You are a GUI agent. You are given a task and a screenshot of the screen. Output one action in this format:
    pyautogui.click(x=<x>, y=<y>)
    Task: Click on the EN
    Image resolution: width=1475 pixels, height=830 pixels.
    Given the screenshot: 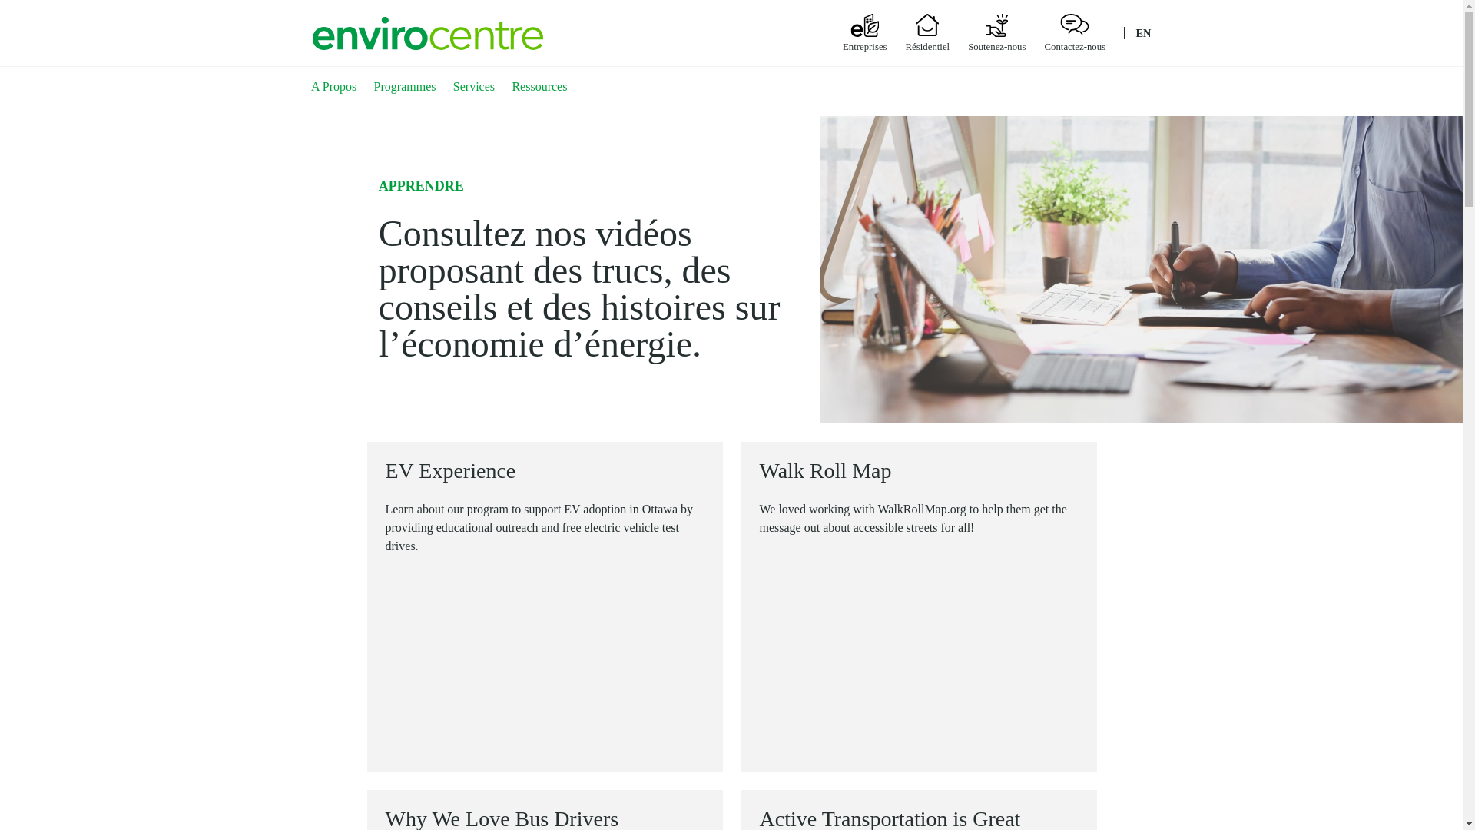 What is the action you would take?
    pyautogui.click(x=1143, y=32)
    